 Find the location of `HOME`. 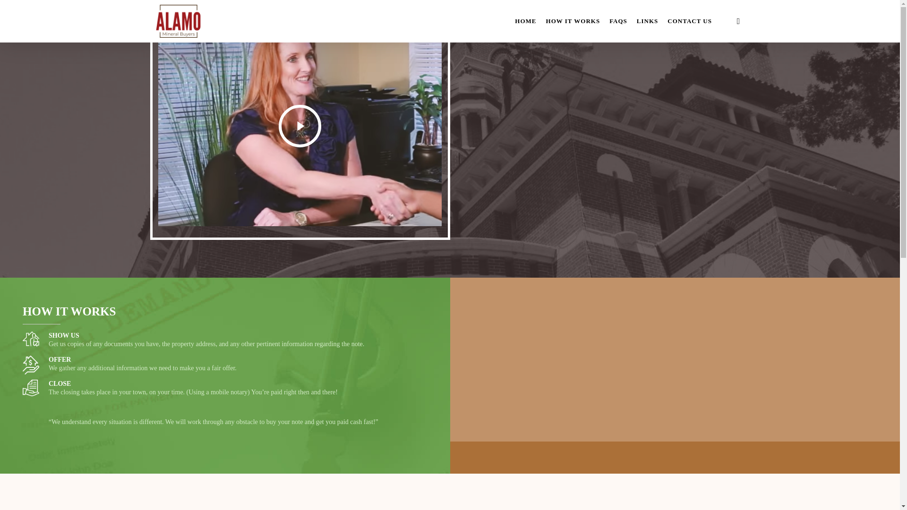

HOME is located at coordinates (525, 21).